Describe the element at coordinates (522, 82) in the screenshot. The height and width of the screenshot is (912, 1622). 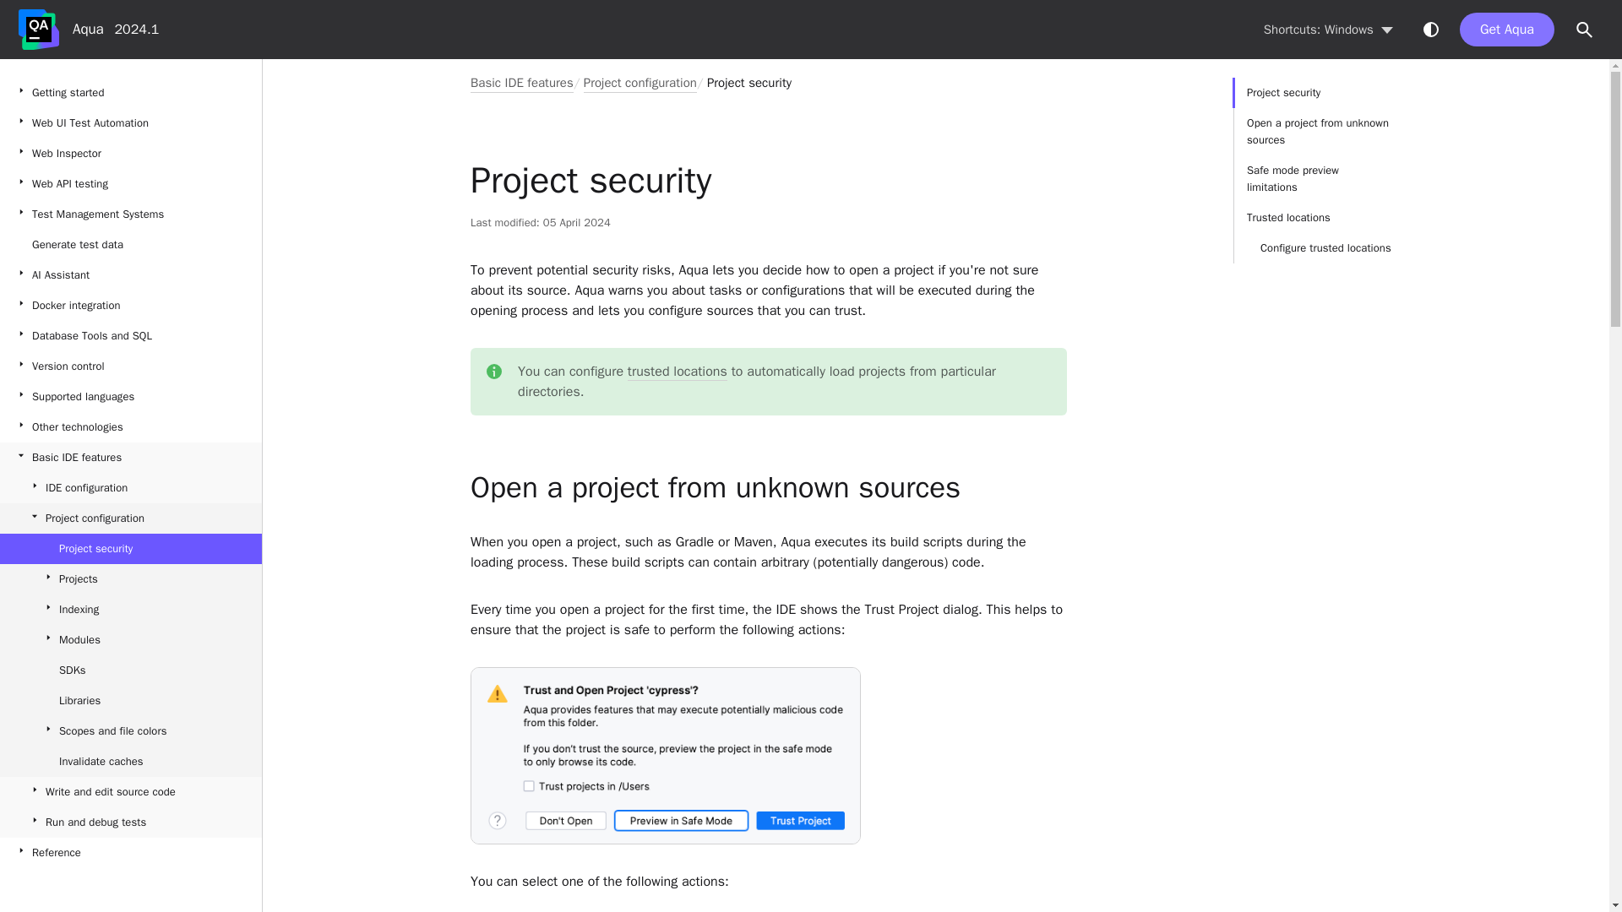
I see `Basic IDE features` at that location.